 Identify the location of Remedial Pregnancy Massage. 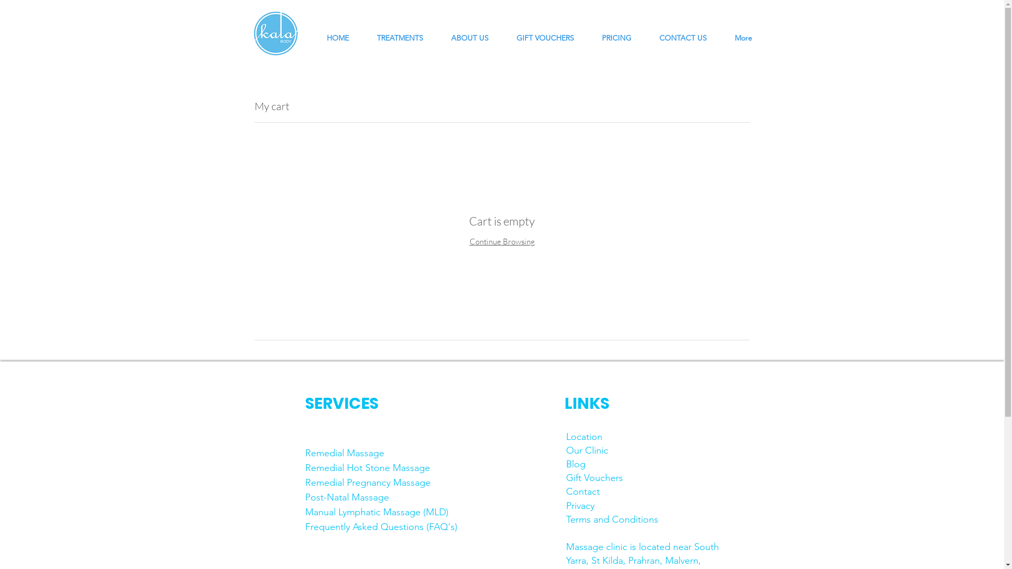
(367, 483).